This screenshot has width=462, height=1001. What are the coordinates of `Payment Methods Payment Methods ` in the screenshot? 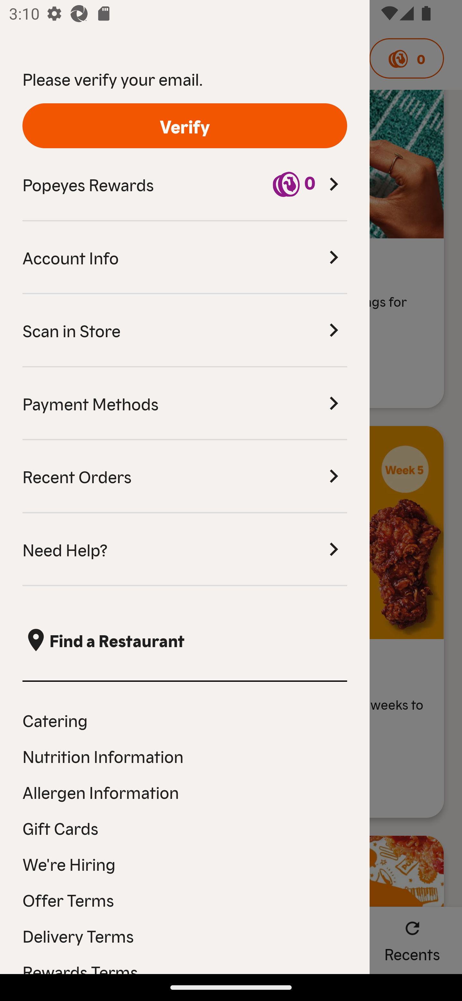 It's located at (185, 404).